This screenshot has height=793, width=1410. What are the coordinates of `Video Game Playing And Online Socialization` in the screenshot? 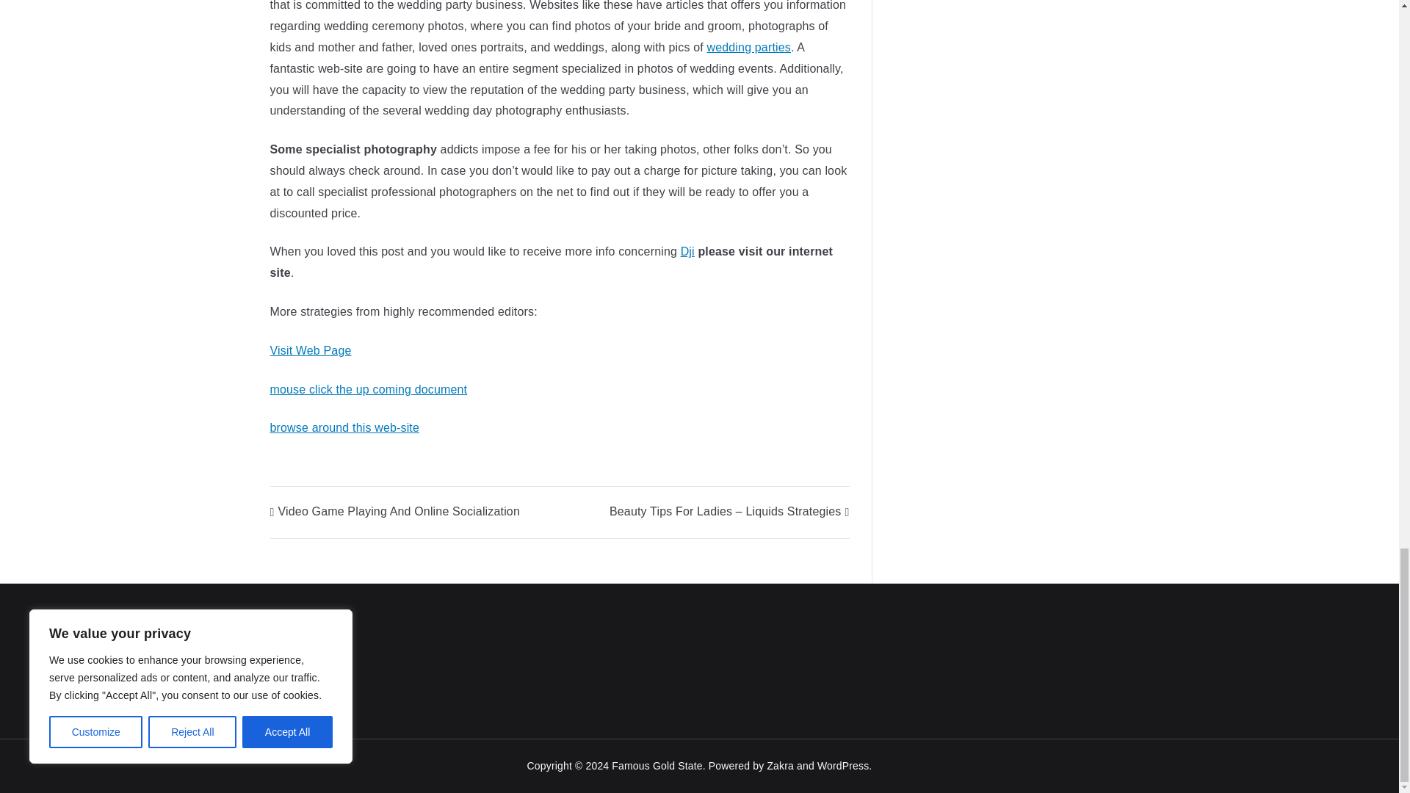 It's located at (395, 511).